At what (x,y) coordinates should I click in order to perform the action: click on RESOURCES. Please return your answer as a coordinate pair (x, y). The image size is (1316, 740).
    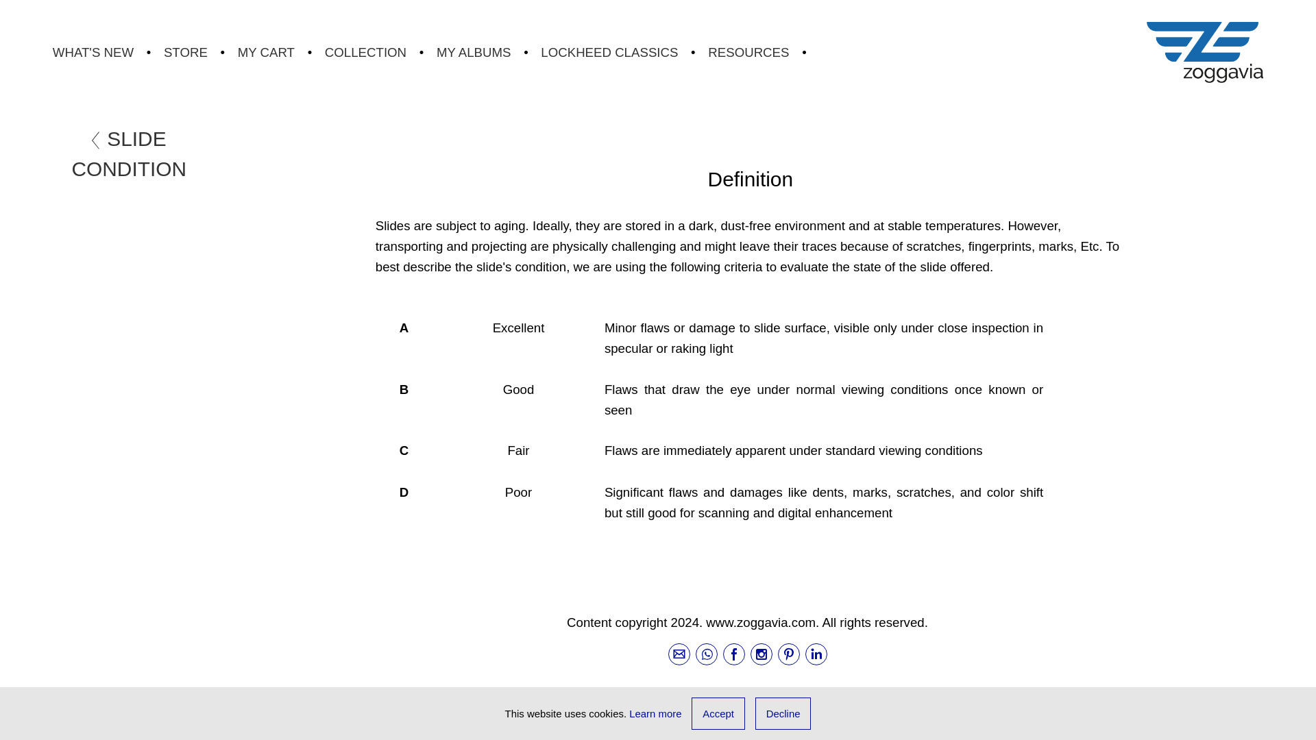
    Looking at the image, I should click on (748, 52).